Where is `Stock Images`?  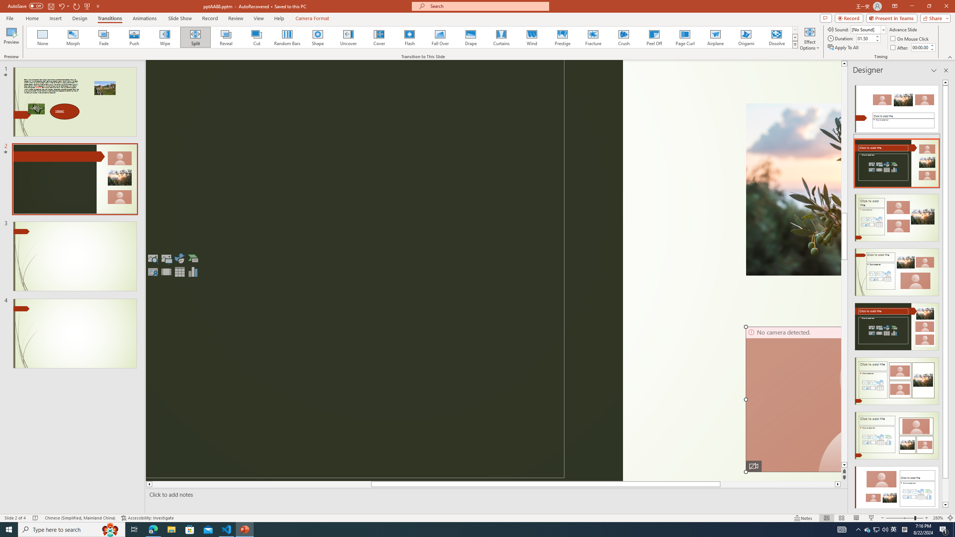 Stock Images is located at coordinates (153, 258).